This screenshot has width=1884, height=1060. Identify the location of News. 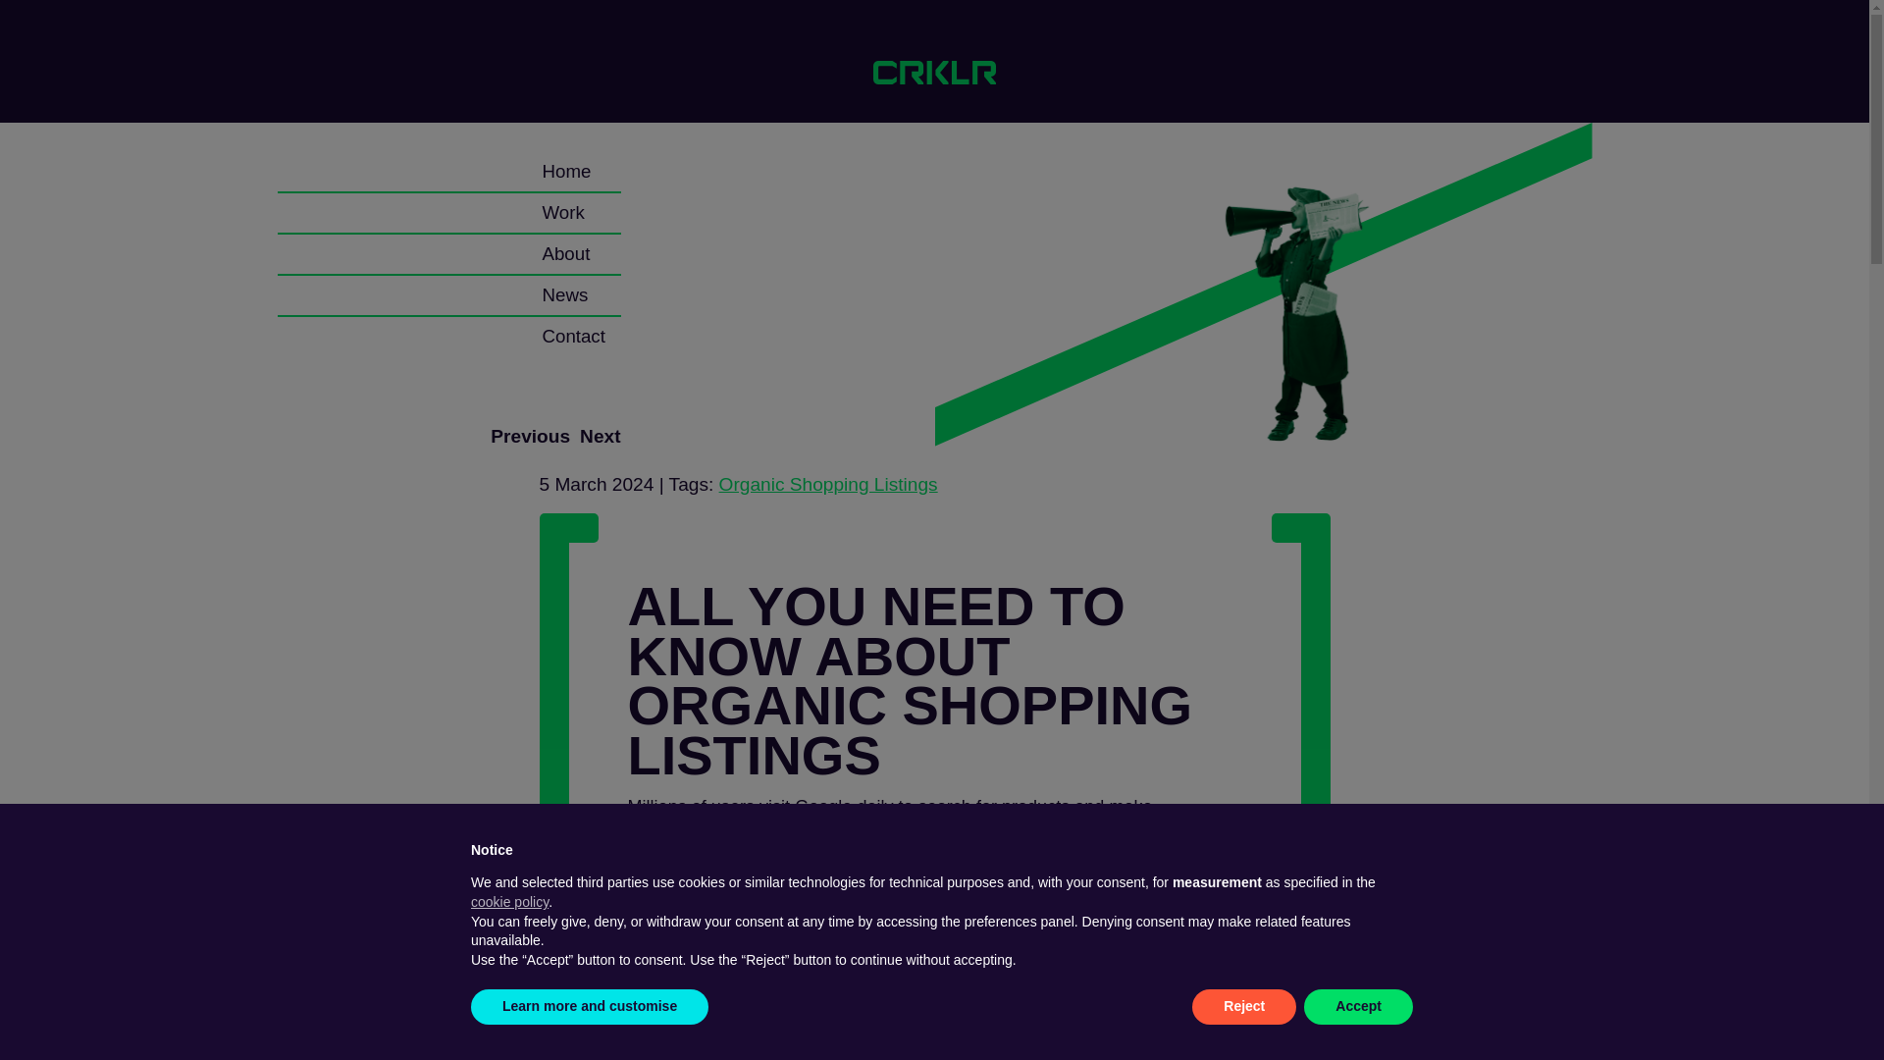
(565, 295).